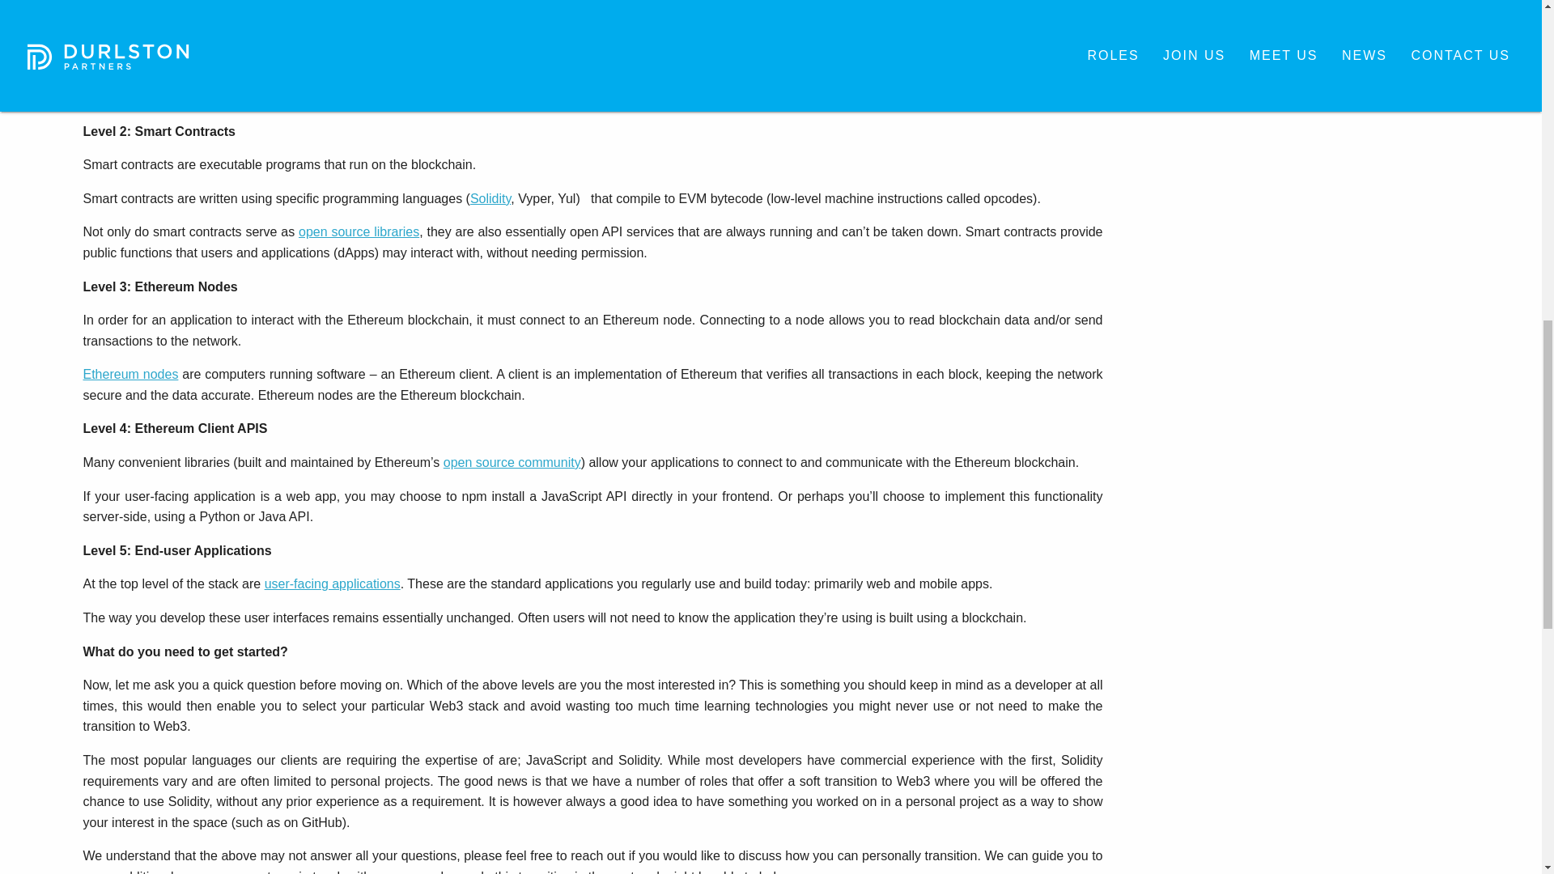 The width and height of the screenshot is (1554, 874). What do you see at coordinates (490, 197) in the screenshot?
I see `Solidity` at bounding box center [490, 197].